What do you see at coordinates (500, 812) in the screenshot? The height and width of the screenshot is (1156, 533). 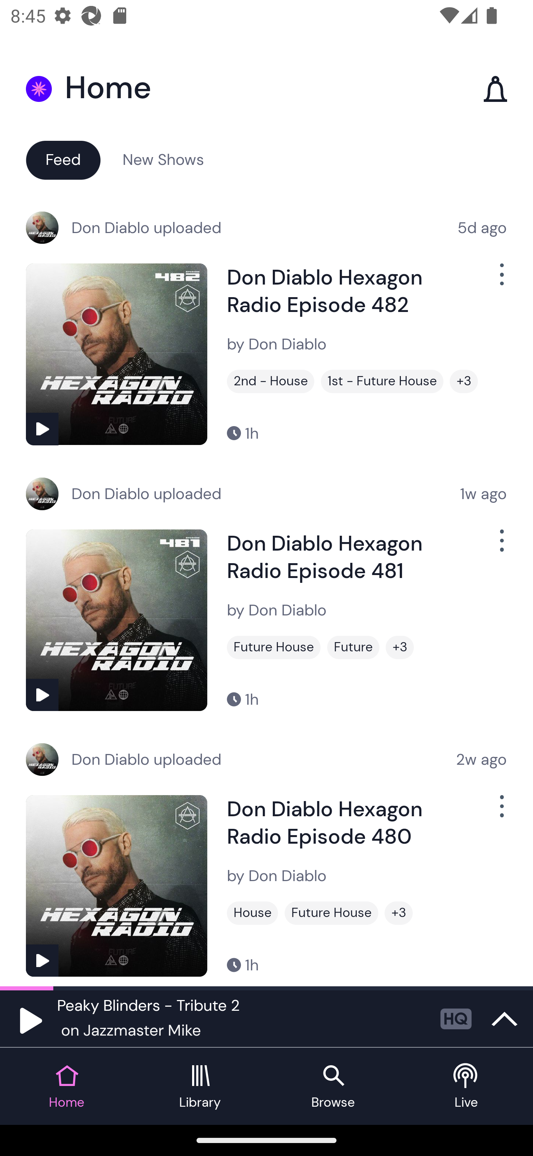 I see `Show Options Menu Button` at bounding box center [500, 812].